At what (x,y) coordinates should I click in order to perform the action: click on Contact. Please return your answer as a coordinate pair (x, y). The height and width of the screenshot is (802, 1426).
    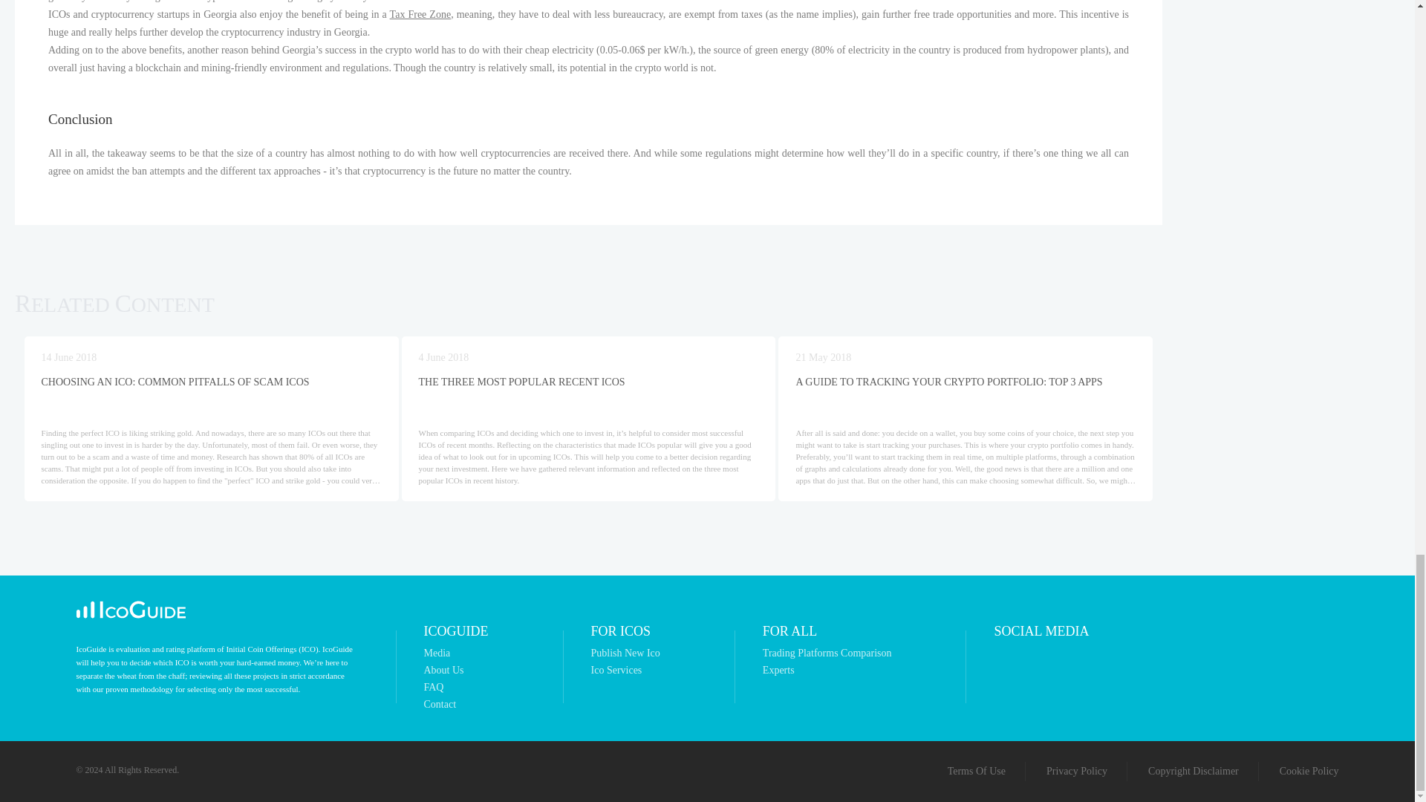
    Looking at the image, I should click on (455, 704).